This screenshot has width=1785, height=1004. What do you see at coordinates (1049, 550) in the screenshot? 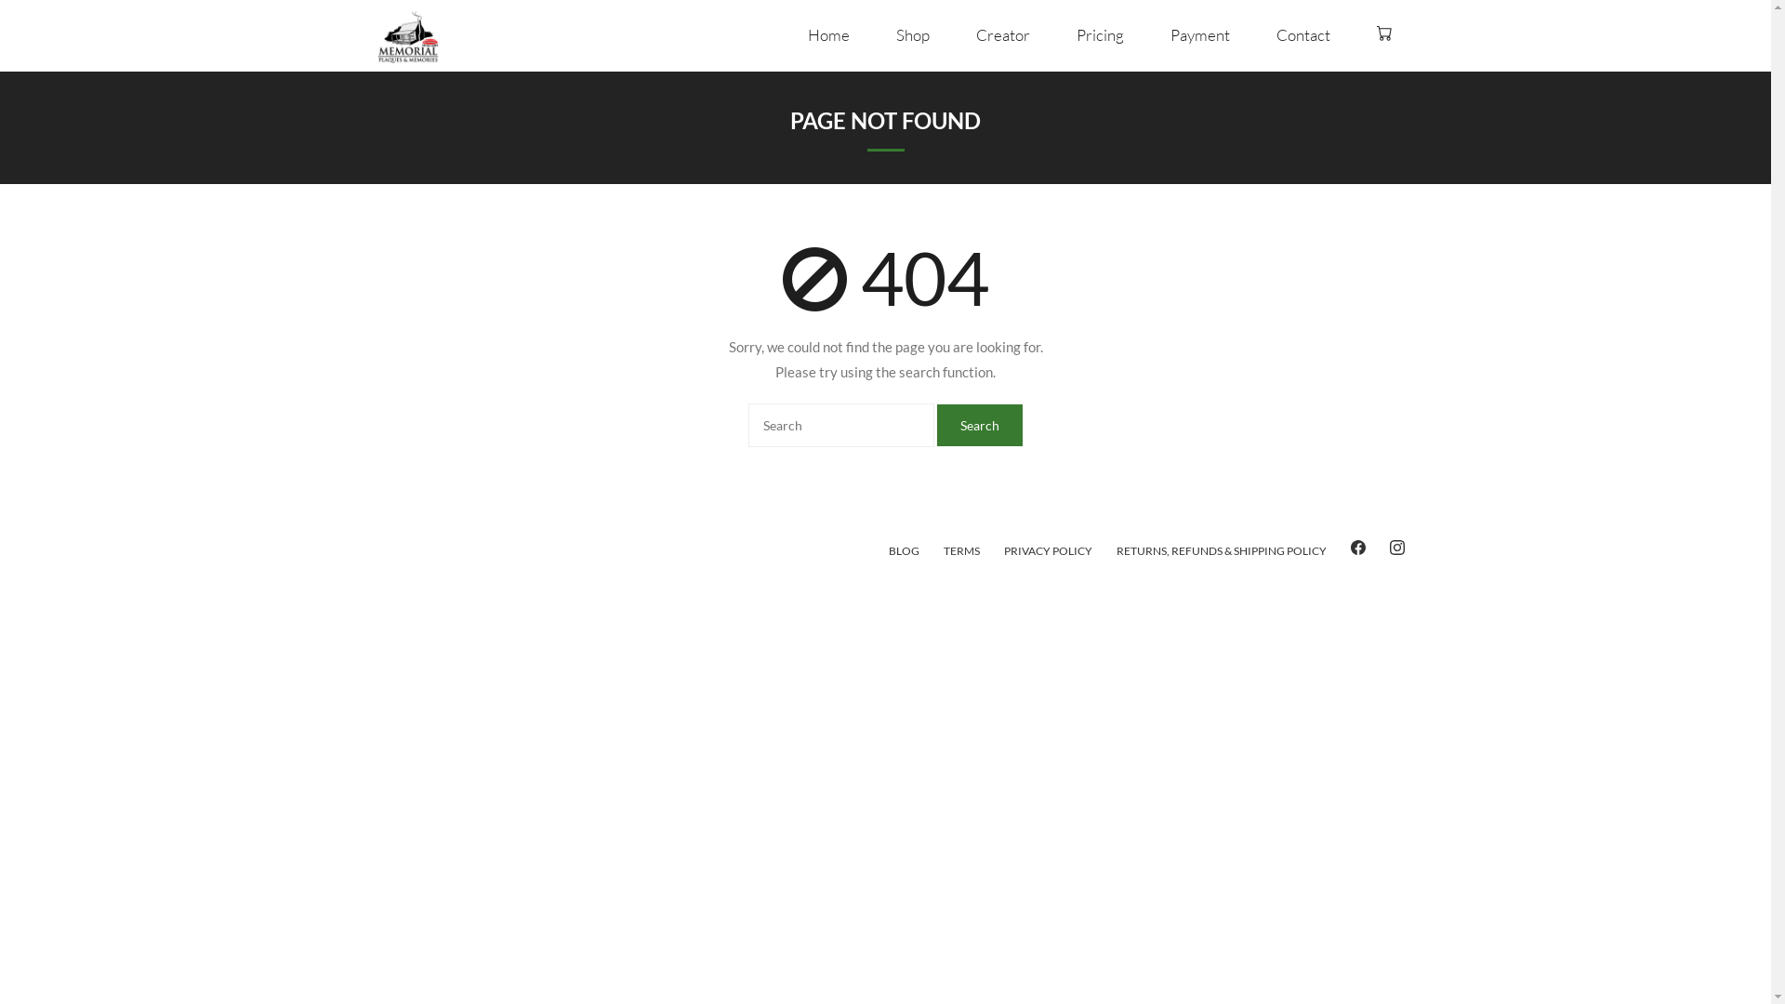
I see `PRIVACY POLICY` at bounding box center [1049, 550].